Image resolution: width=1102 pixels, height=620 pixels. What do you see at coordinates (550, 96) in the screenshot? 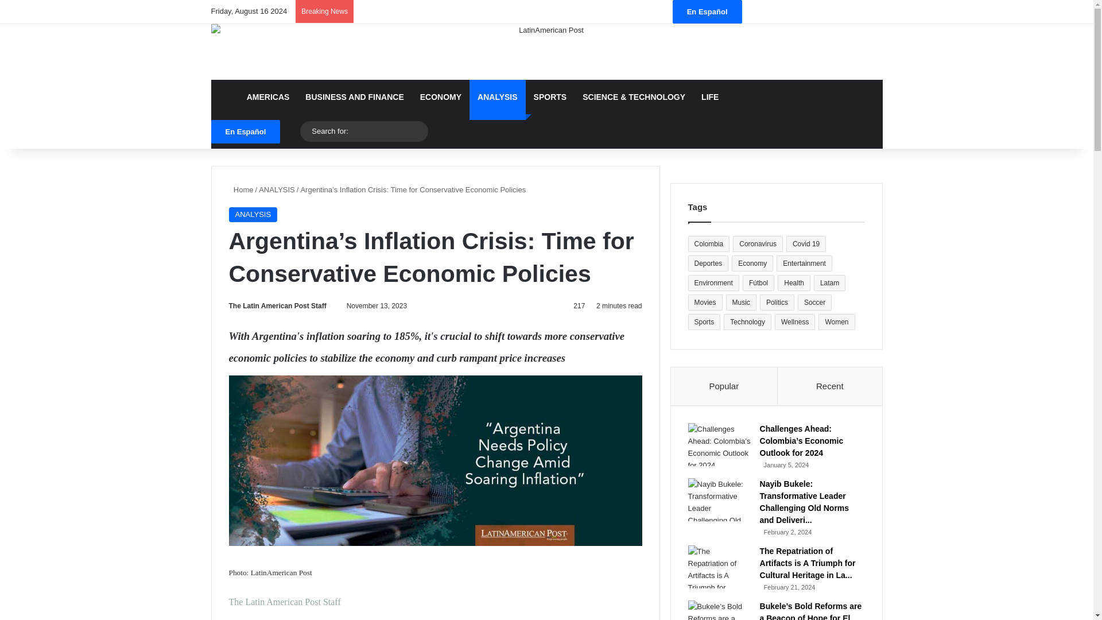
I see `SPORTS` at bounding box center [550, 96].